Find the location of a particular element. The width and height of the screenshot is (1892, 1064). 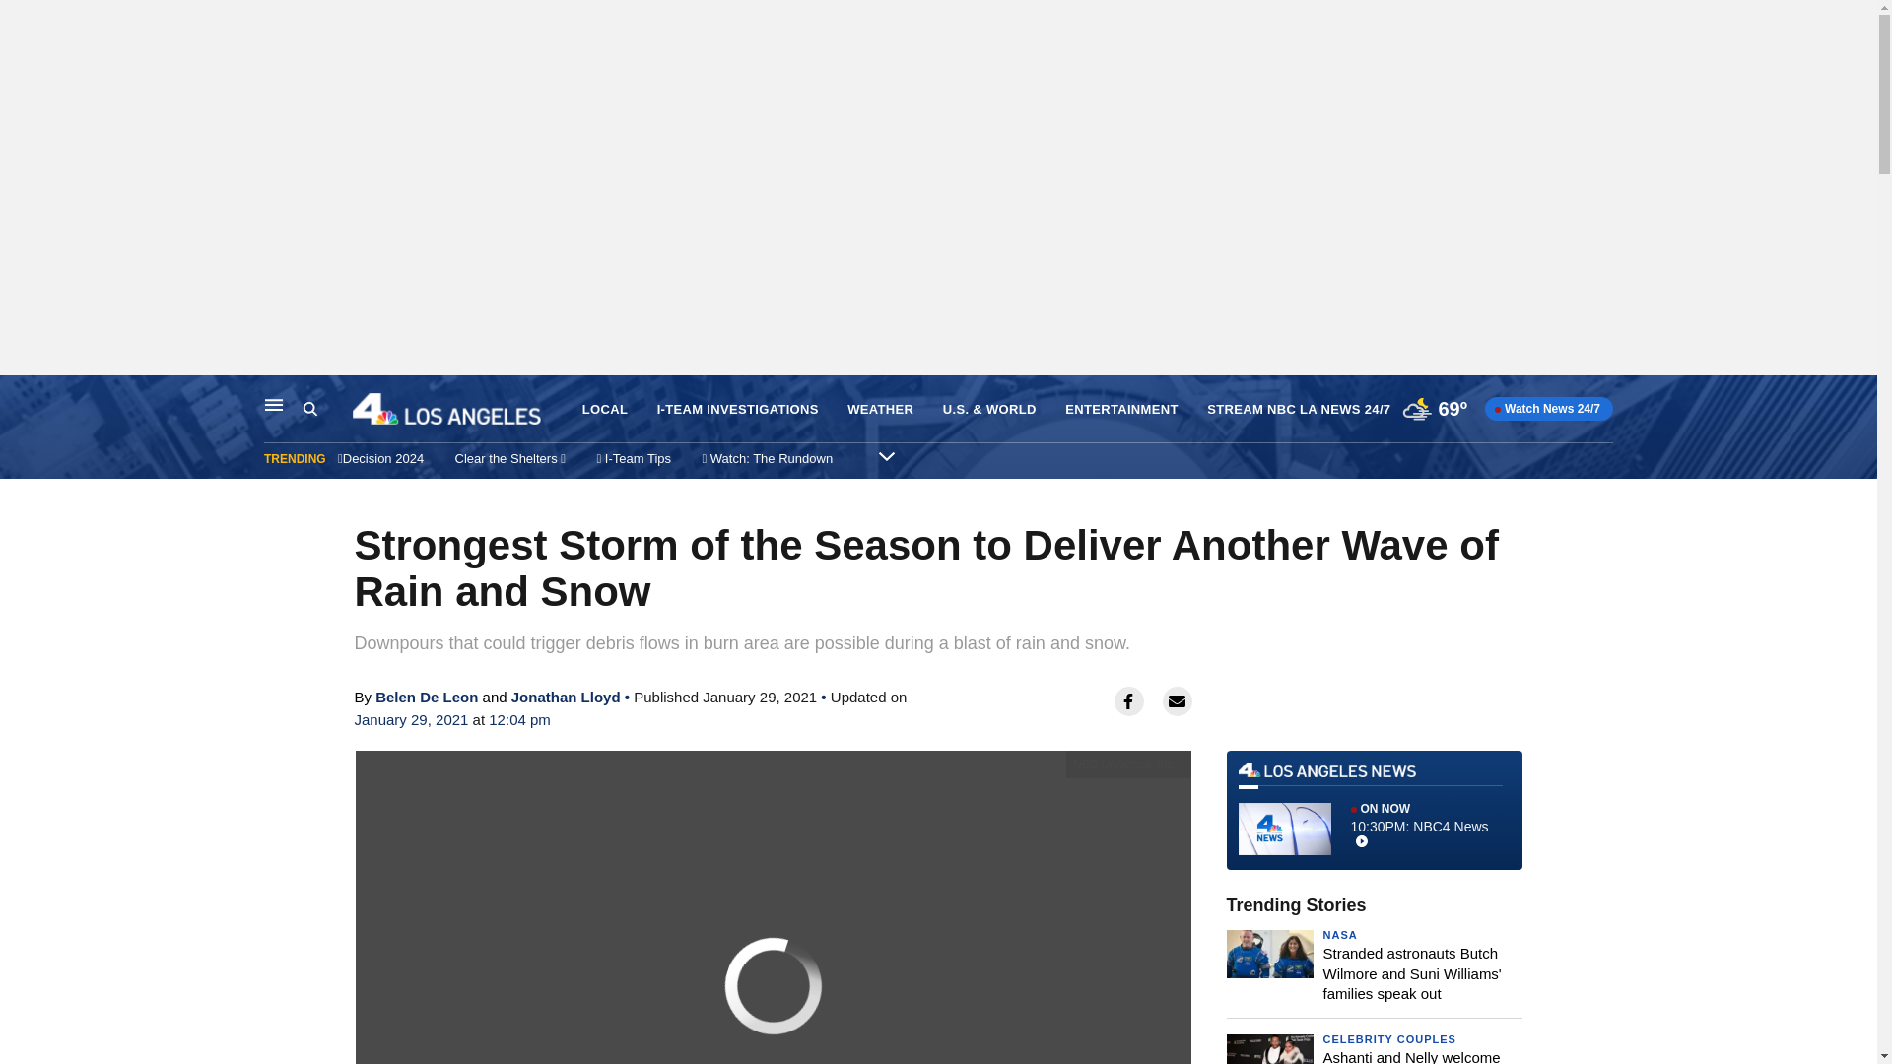

WEATHER is located at coordinates (881, 410).